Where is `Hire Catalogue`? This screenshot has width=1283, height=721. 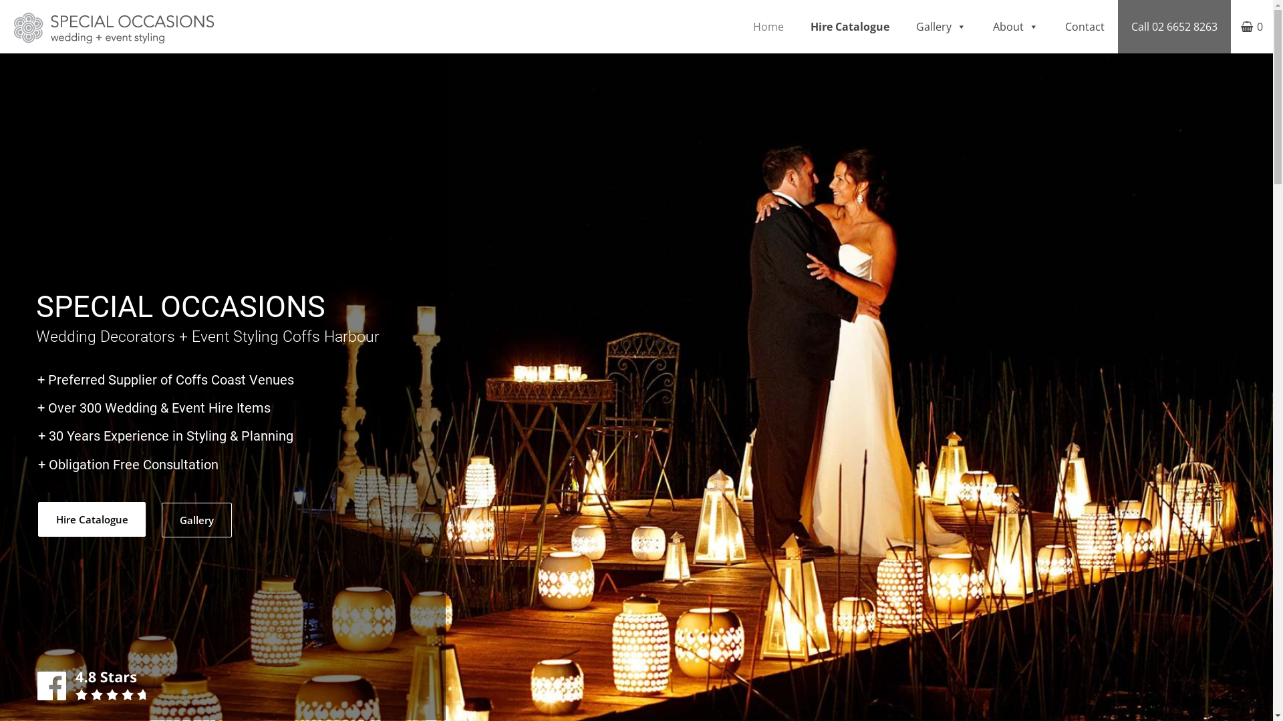 Hire Catalogue is located at coordinates (850, 27).